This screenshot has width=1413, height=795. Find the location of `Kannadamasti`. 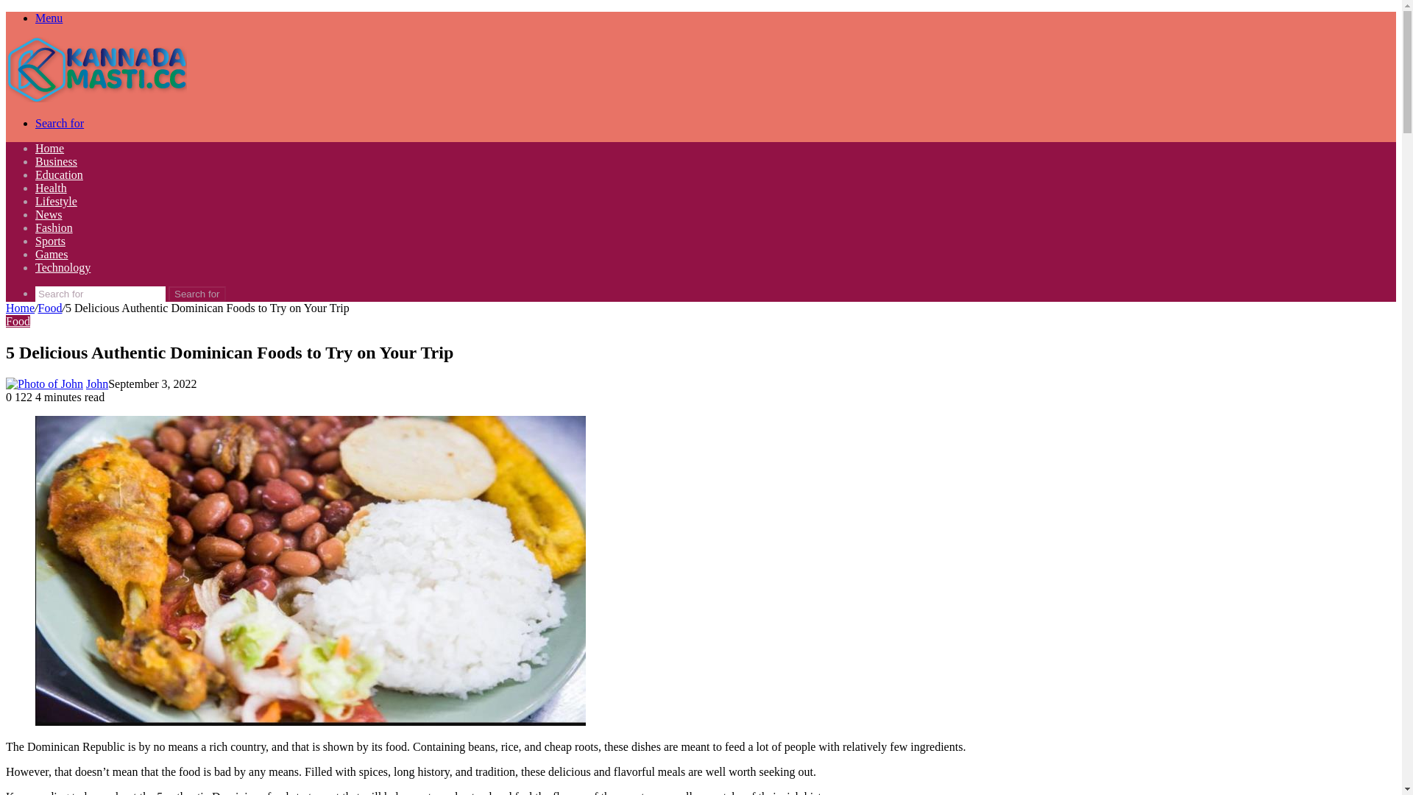

Kannadamasti is located at coordinates (96, 99).